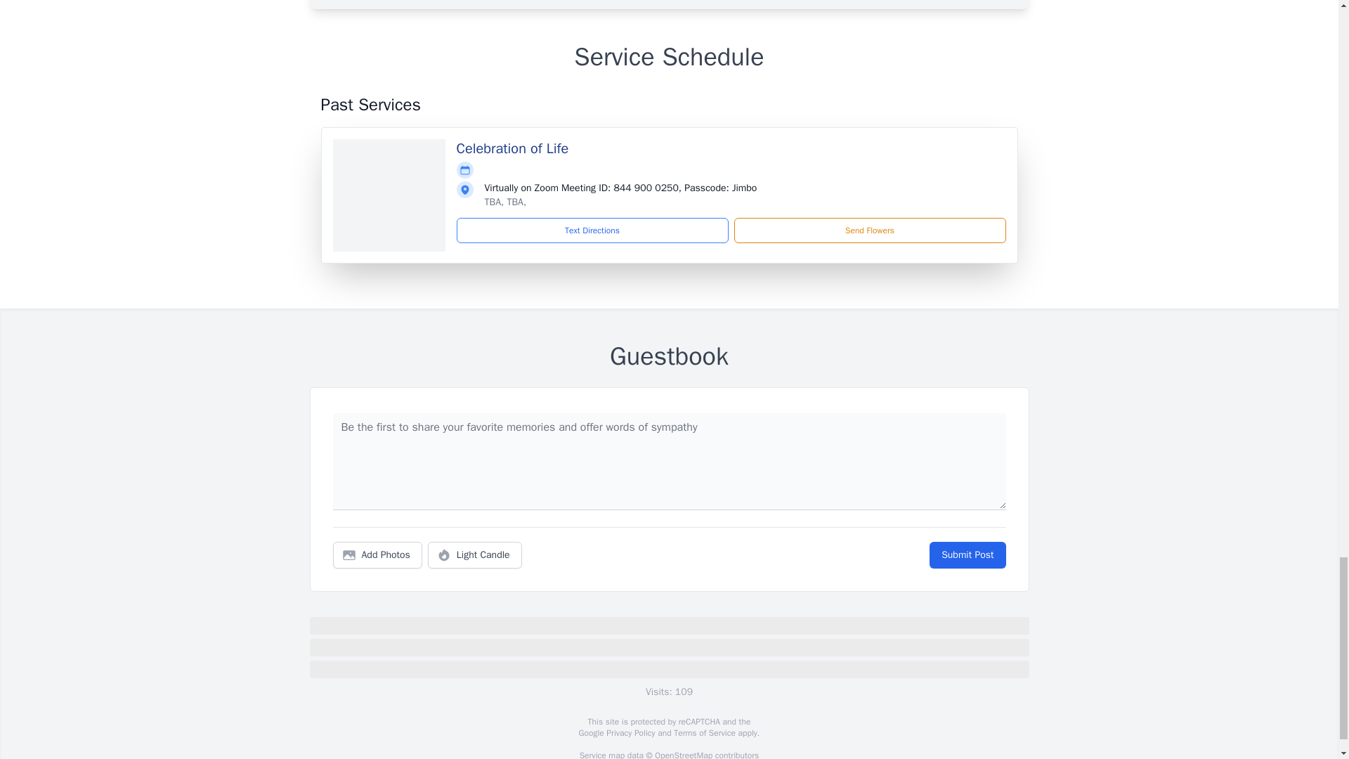  I want to click on Privacy Policy, so click(630, 732).